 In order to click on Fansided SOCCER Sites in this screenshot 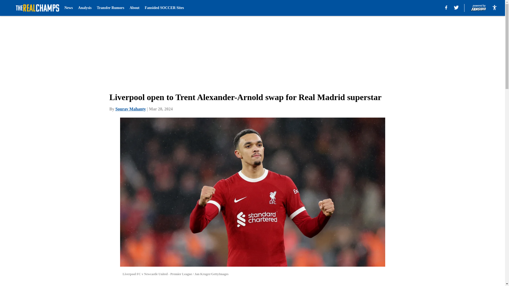, I will do `click(164, 8)`.